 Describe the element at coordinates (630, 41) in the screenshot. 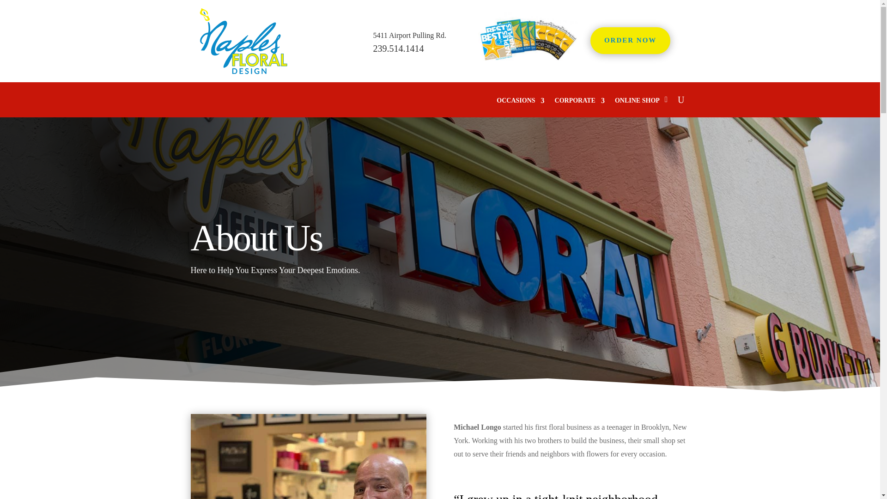

I see `ORDER NOW` at that location.